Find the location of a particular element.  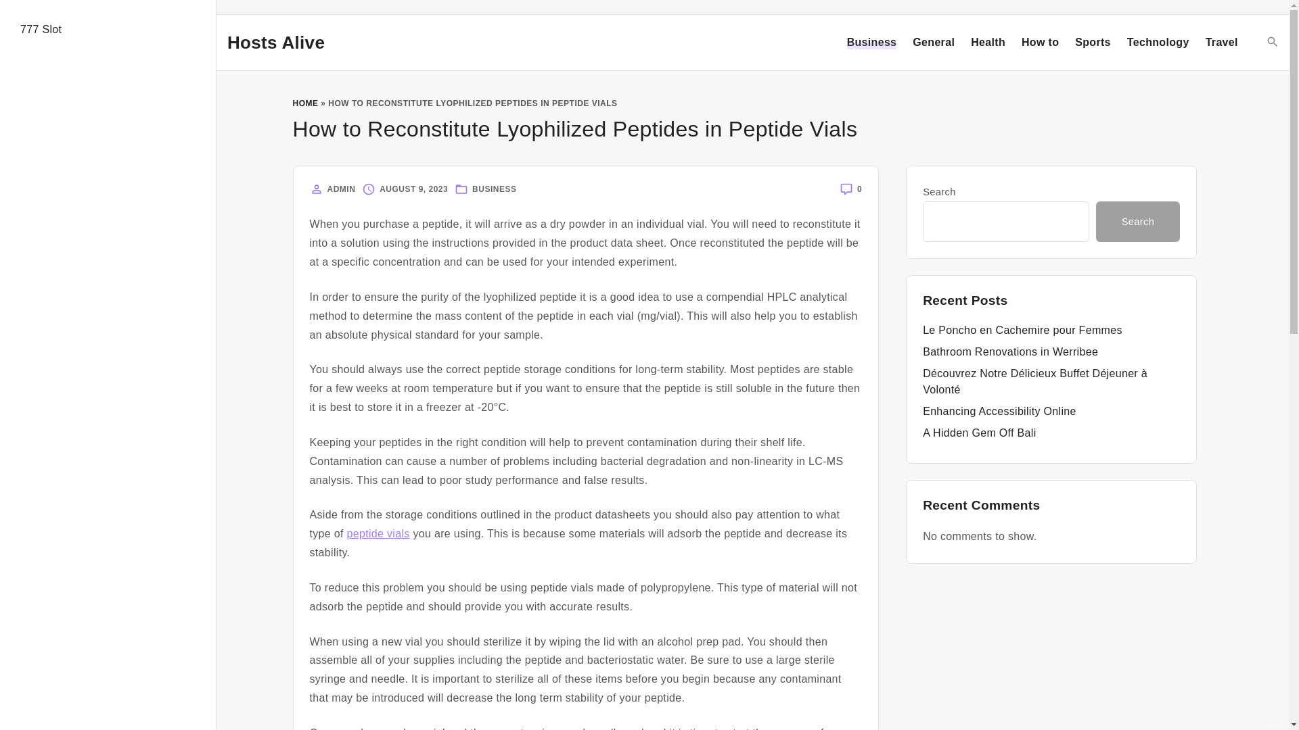

Search is located at coordinates (1138, 222).